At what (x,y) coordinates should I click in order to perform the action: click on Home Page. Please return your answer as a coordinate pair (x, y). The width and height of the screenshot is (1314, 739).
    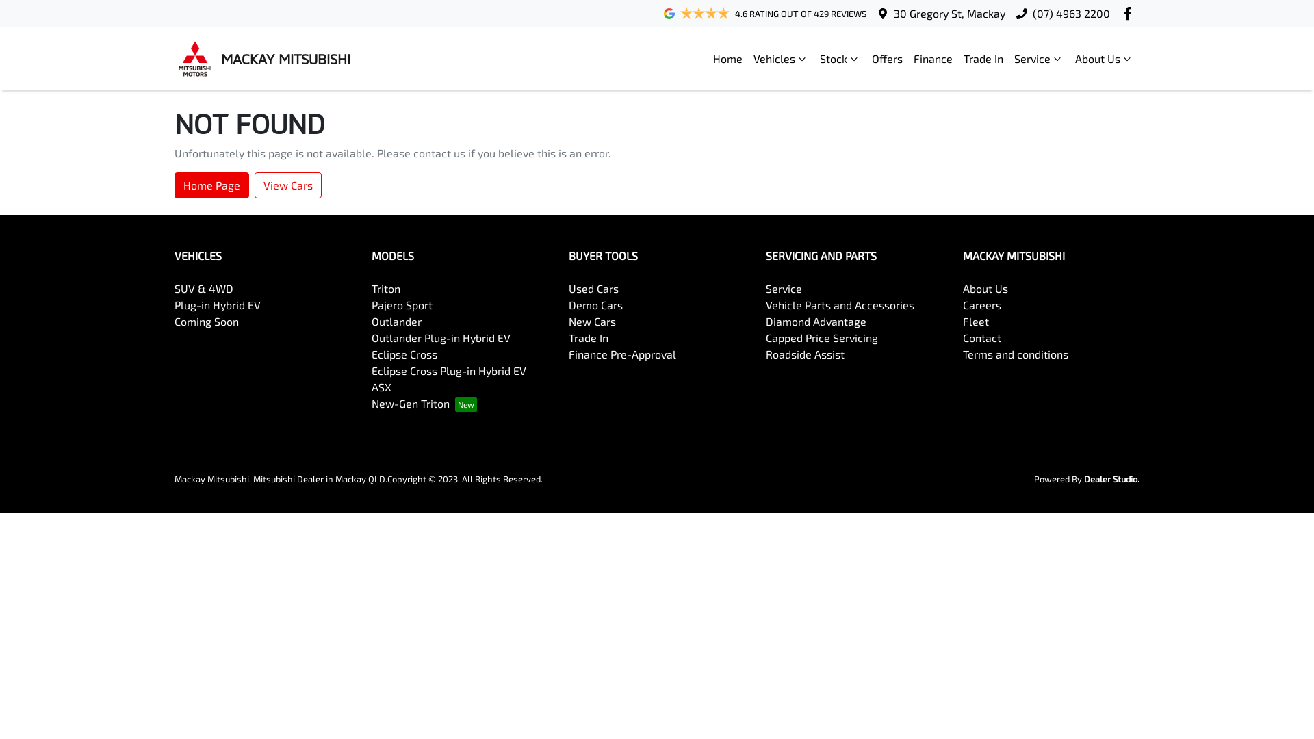
    Looking at the image, I should click on (212, 185).